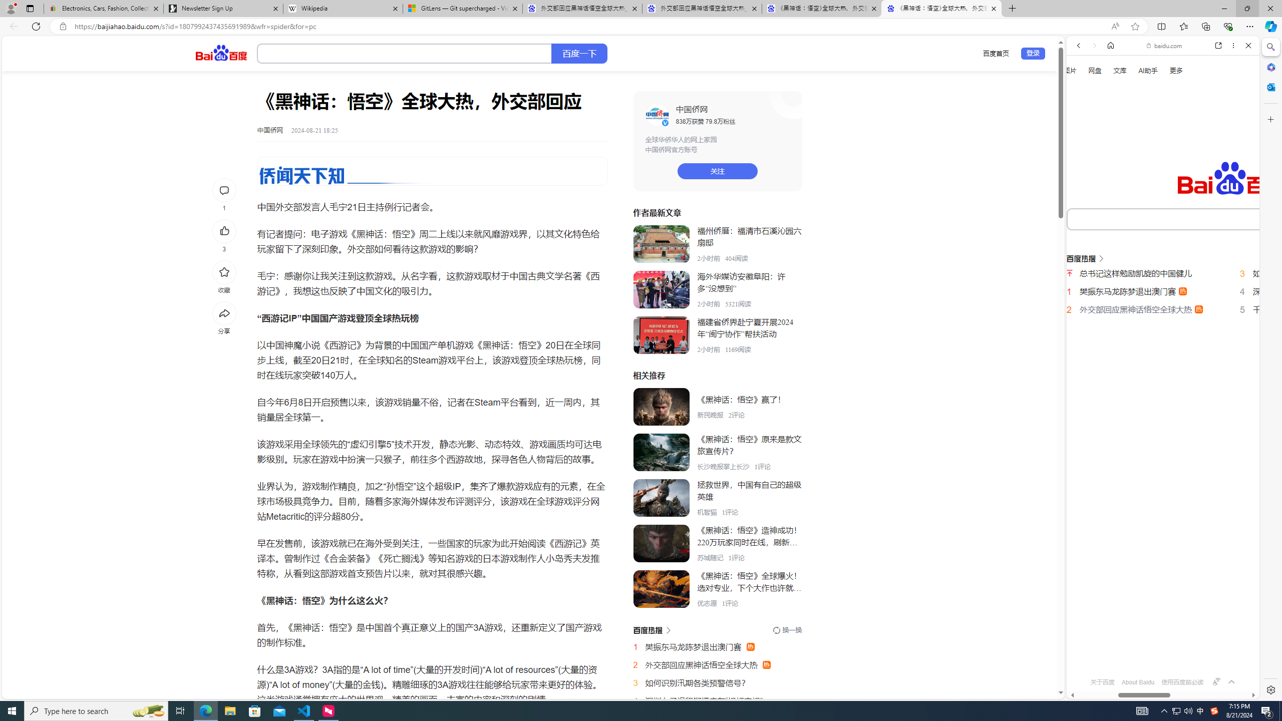  What do you see at coordinates (1138, 682) in the screenshot?
I see `About Baidu` at bounding box center [1138, 682].